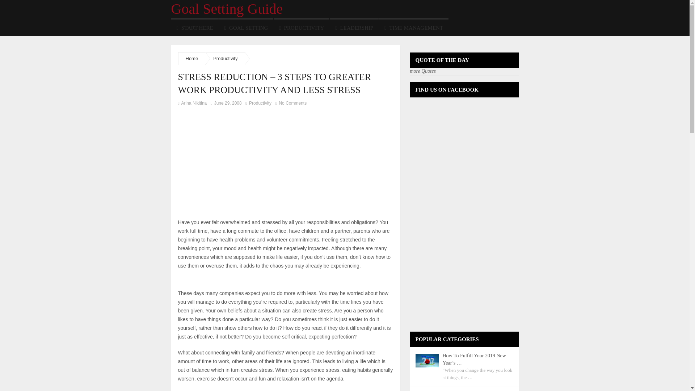 This screenshot has width=695, height=391. Describe the element at coordinates (413, 27) in the screenshot. I see `TIME MANAGEMENT` at that location.